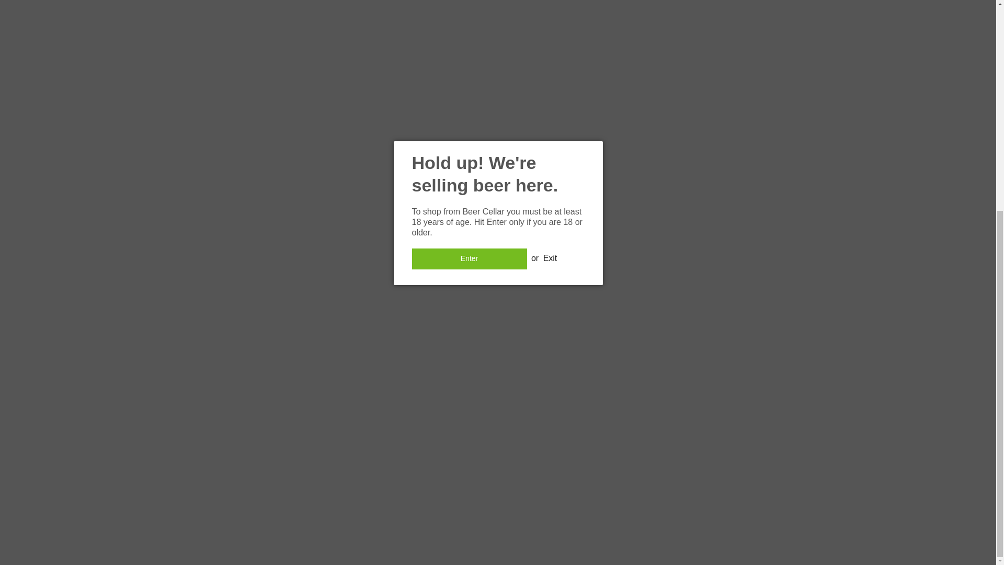 This screenshot has height=565, width=1004. Describe the element at coordinates (584, 524) in the screenshot. I see `Visa` at that location.